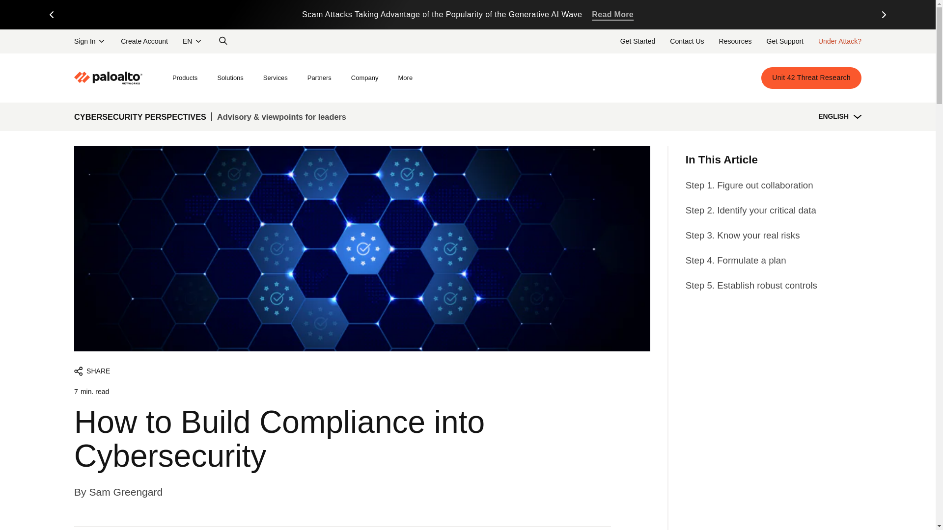  I want to click on Create Account, so click(144, 41).